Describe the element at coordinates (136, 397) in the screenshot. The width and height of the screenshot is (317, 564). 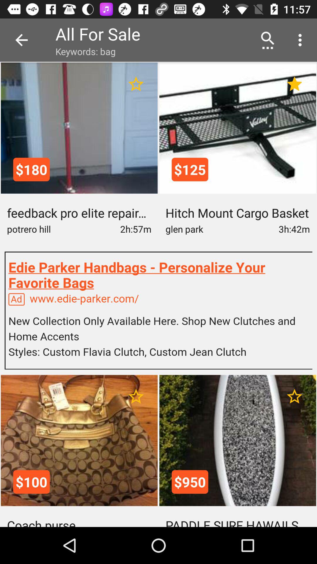
I see `add to favorites` at that location.